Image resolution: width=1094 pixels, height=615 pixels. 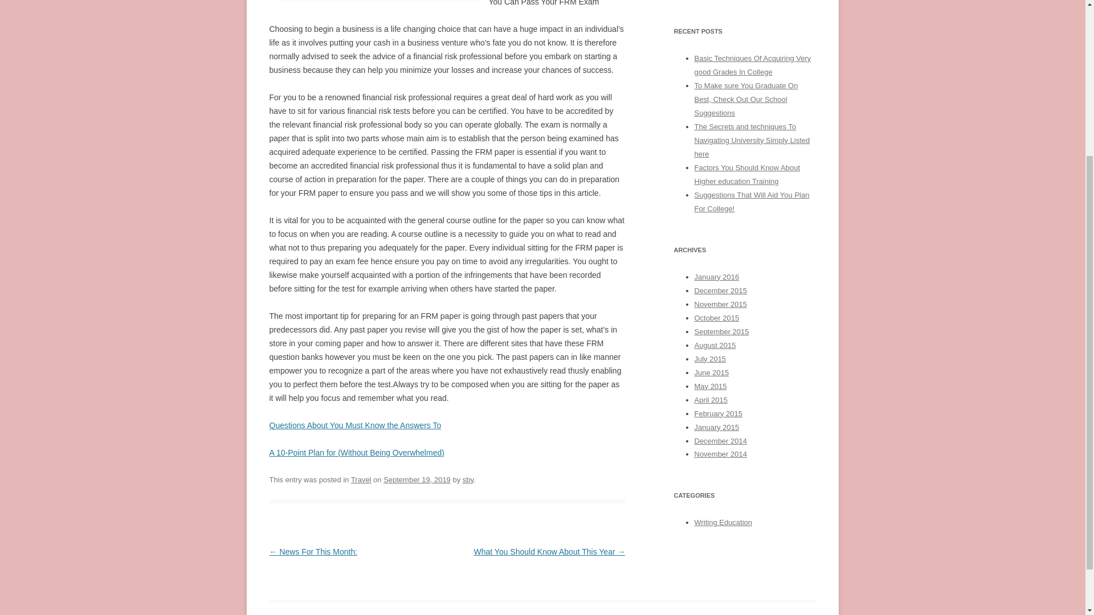 I want to click on Travel, so click(x=361, y=479).